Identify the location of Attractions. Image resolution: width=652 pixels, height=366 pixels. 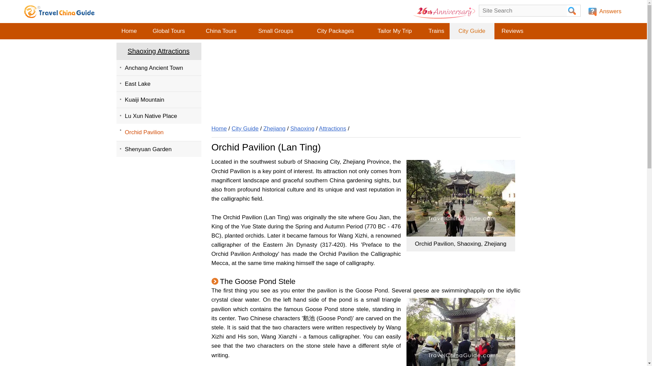
(332, 128).